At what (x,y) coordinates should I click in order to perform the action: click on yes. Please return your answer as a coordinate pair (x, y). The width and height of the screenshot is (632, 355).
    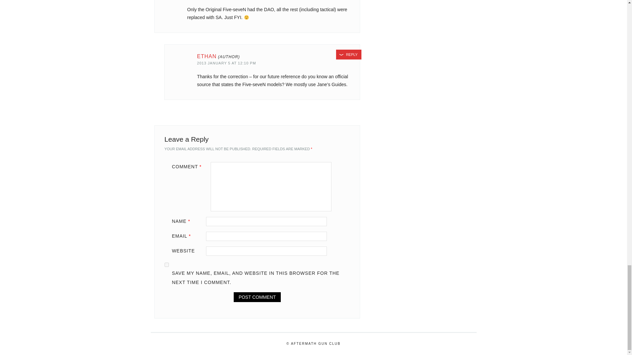
    Looking at the image, I should click on (167, 265).